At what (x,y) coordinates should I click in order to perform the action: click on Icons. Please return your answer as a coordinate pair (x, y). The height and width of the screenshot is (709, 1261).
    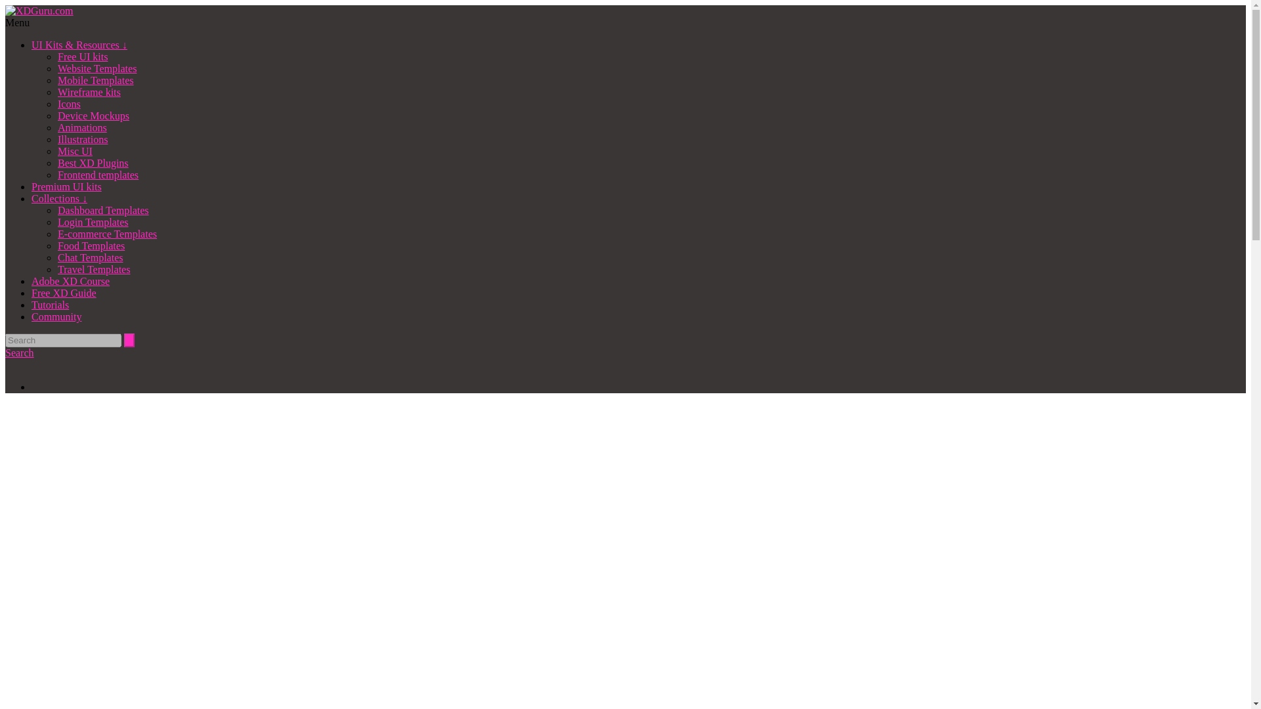
    Looking at the image, I should click on (69, 104).